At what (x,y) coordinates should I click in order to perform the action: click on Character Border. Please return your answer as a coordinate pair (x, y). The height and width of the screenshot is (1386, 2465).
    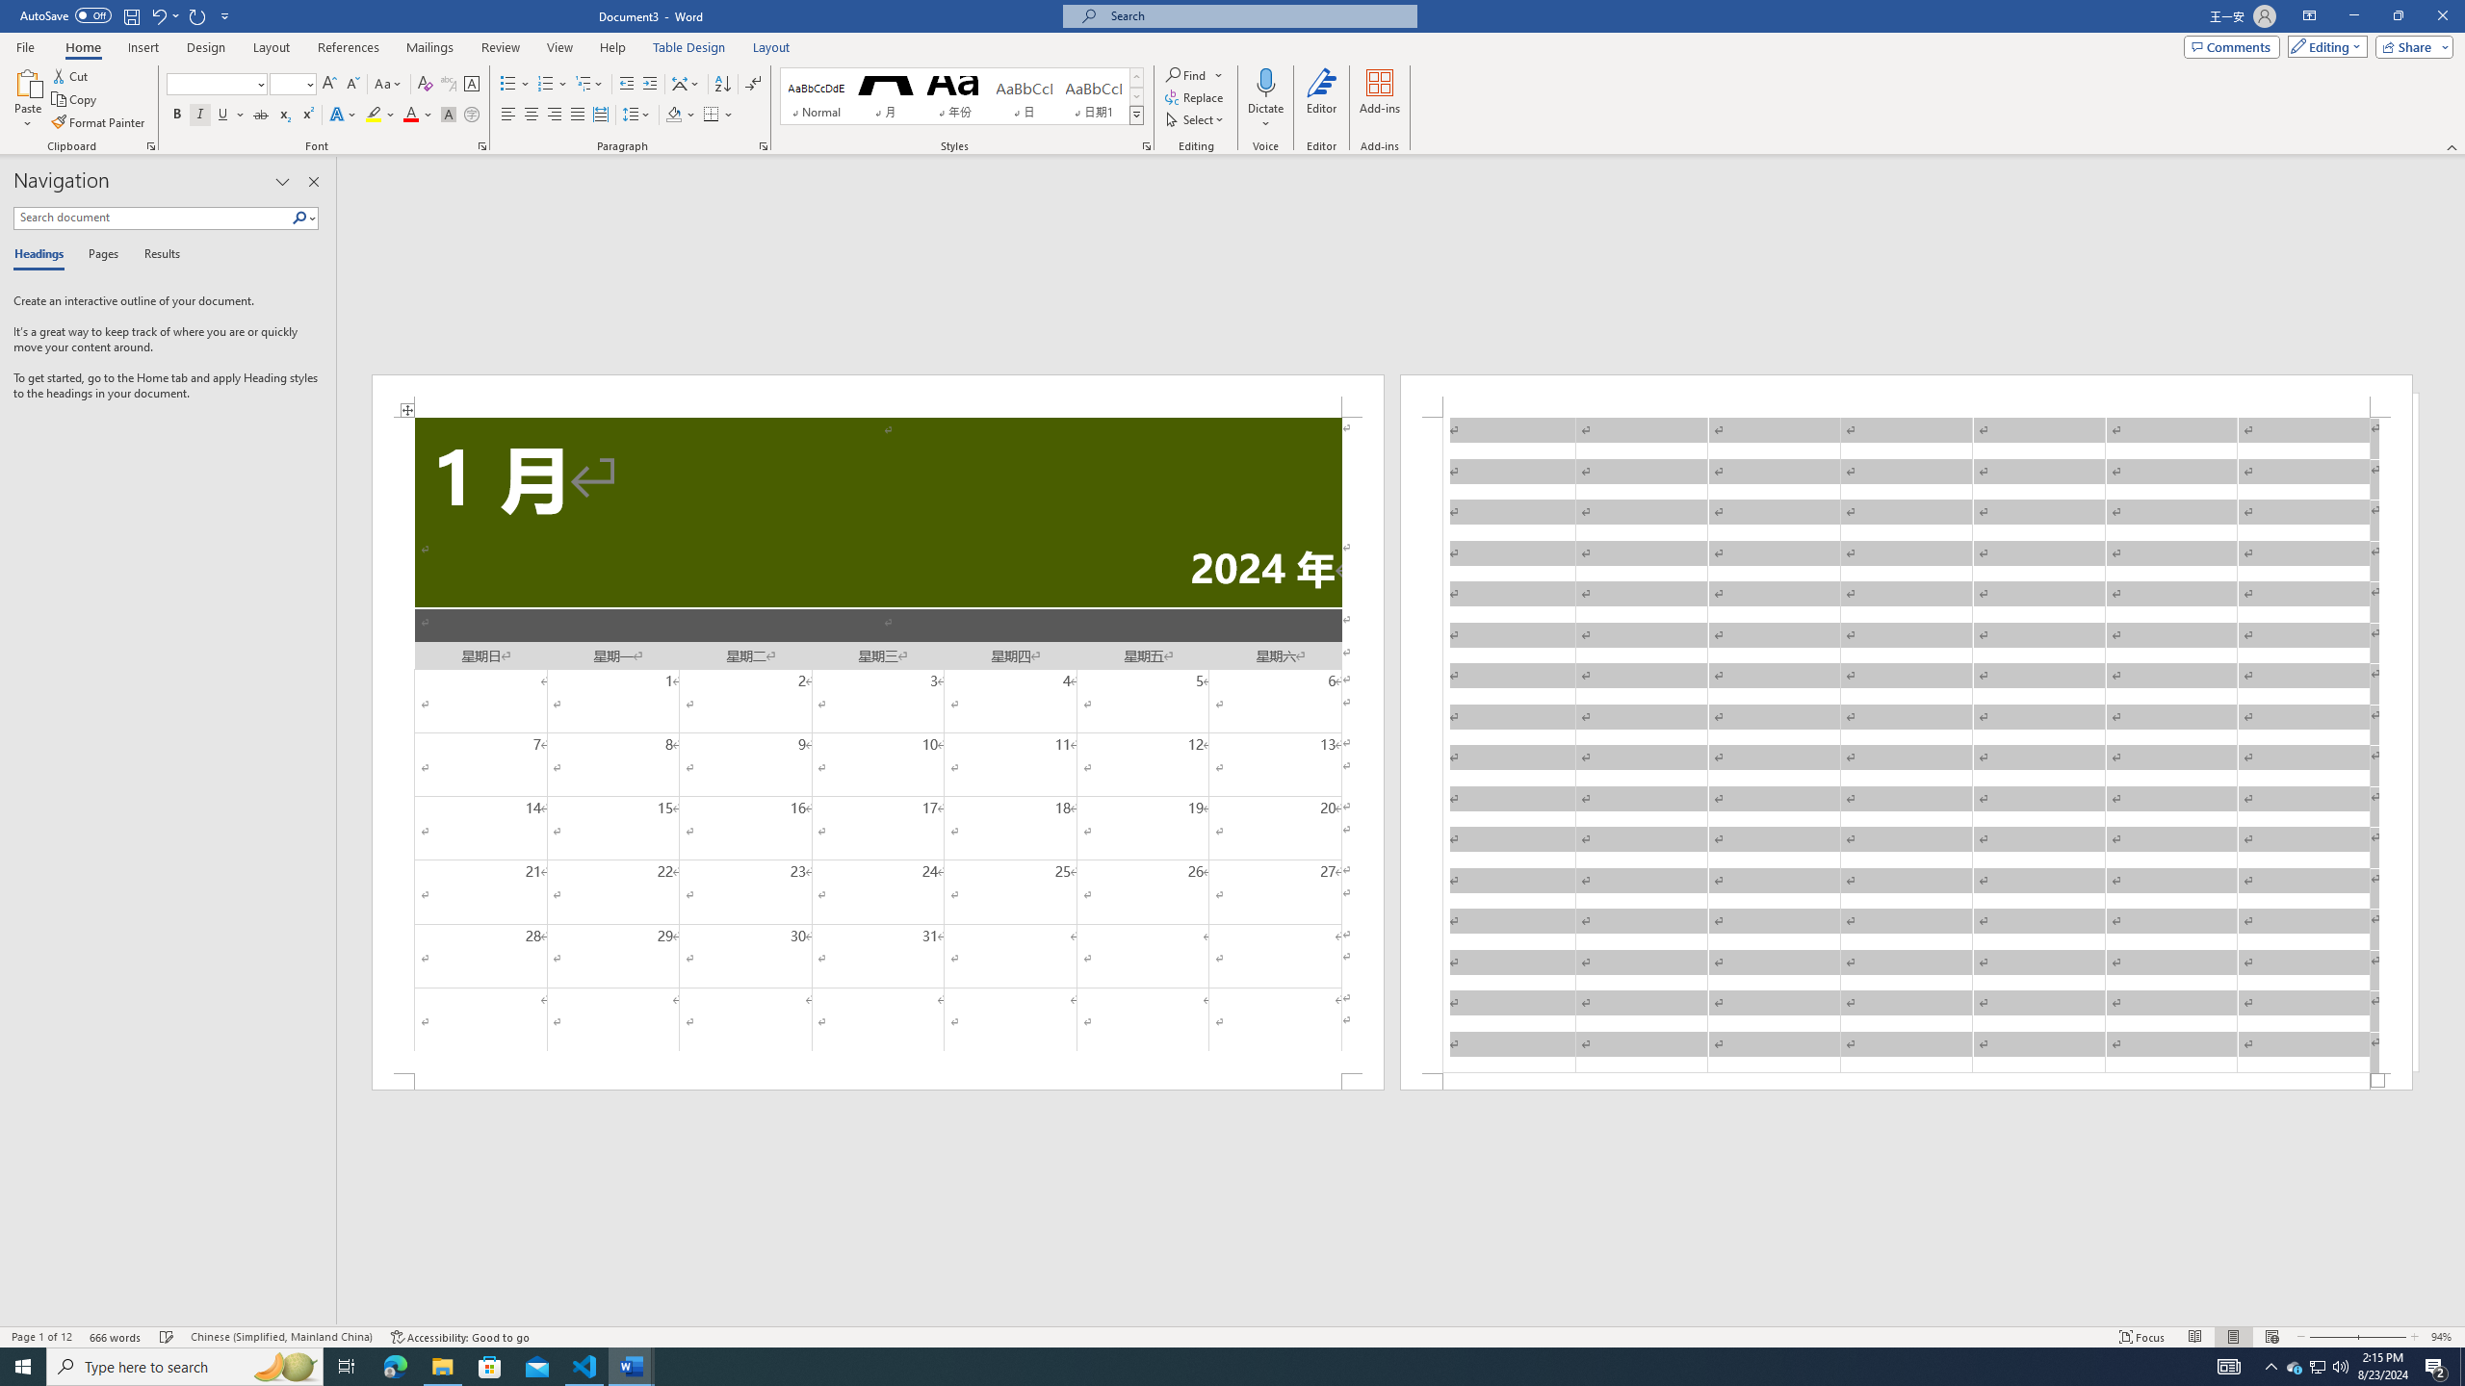
    Looking at the image, I should click on (472, 85).